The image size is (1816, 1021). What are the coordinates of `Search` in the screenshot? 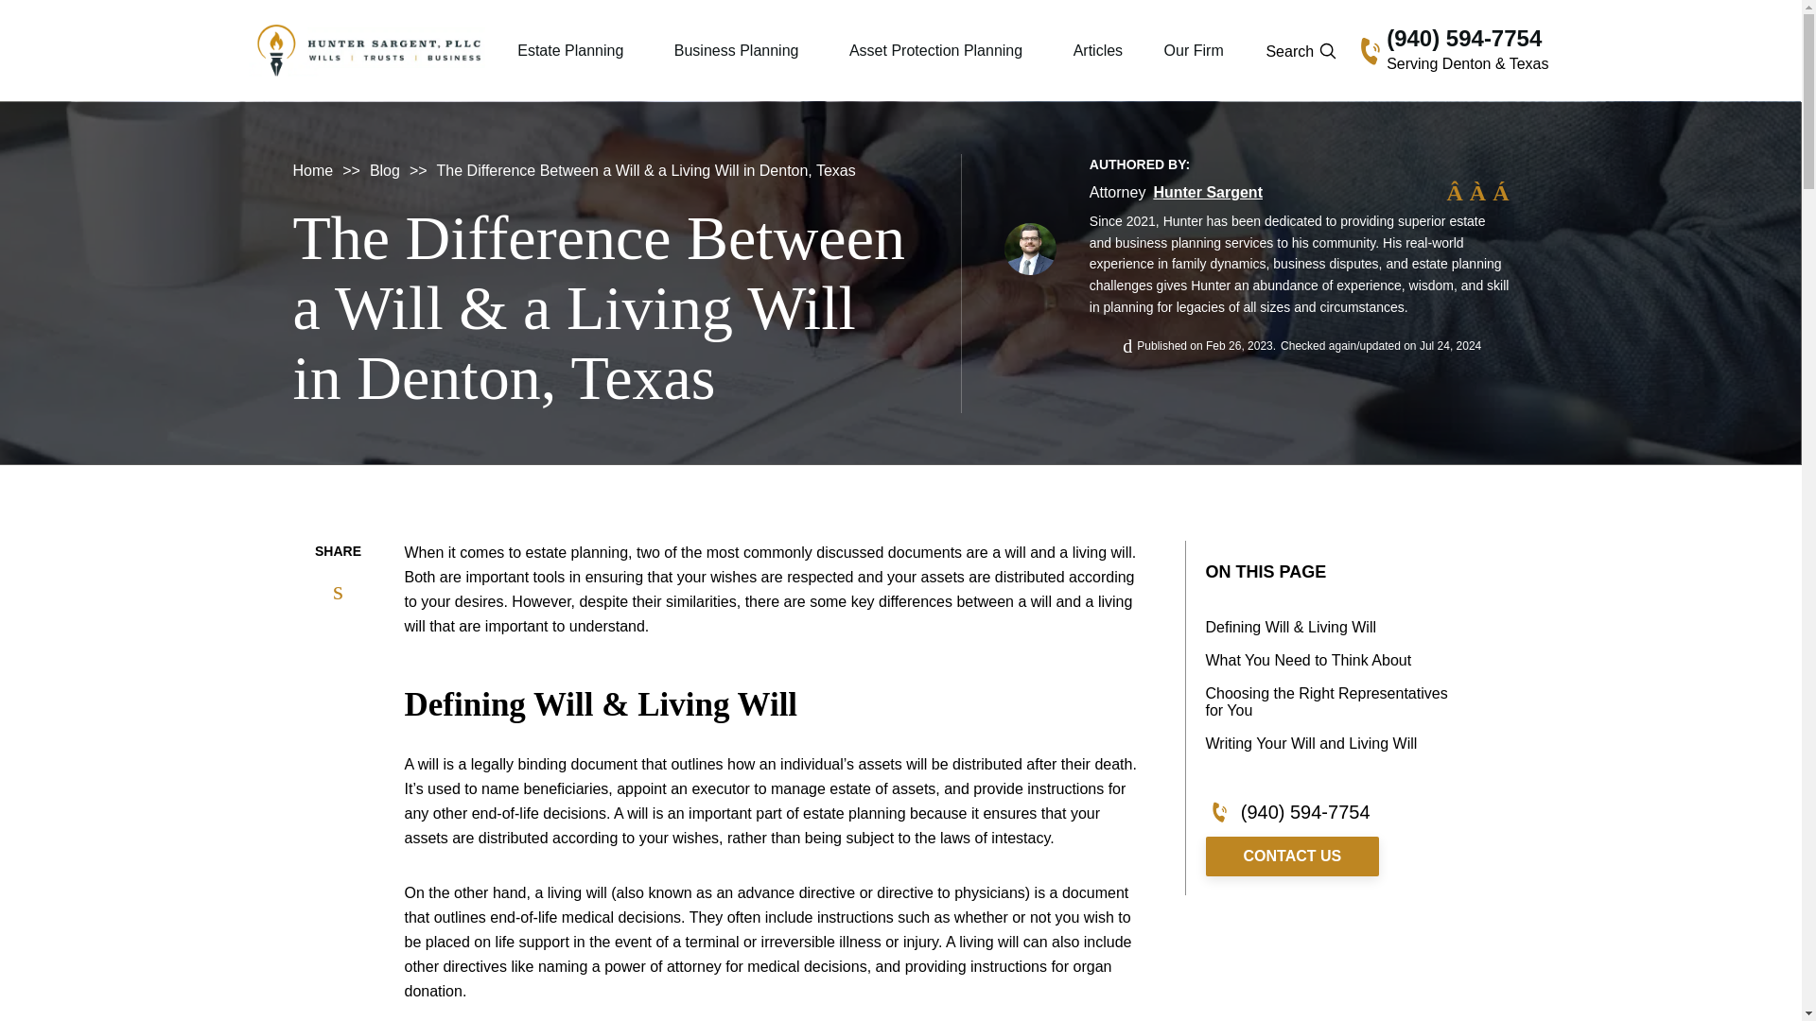 It's located at (910, 171).